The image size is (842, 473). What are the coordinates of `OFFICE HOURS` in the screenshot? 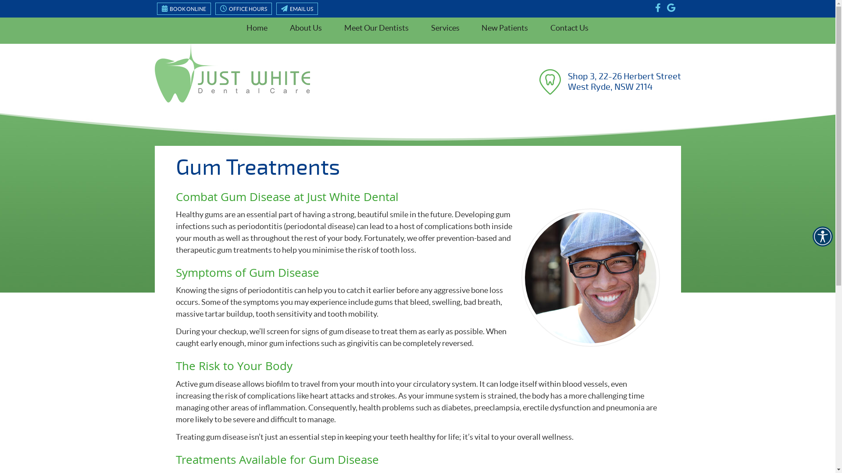 It's located at (243, 9).